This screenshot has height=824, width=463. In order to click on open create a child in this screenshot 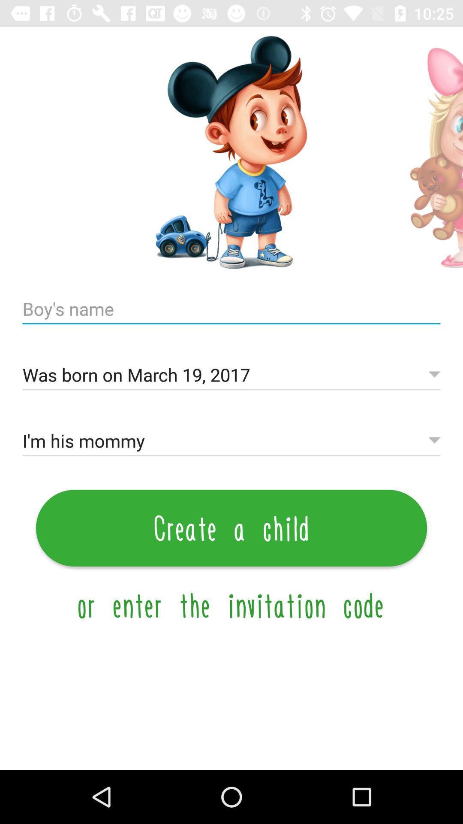, I will do `click(231, 528)`.